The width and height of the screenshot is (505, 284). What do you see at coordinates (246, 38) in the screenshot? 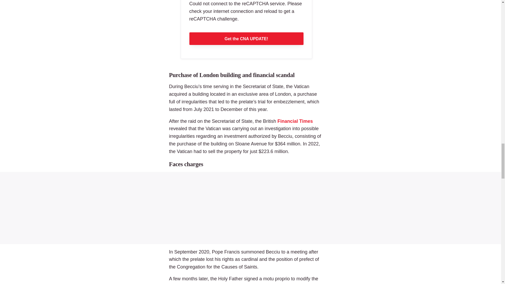
I see `Get the CNA UPDATE!` at bounding box center [246, 38].